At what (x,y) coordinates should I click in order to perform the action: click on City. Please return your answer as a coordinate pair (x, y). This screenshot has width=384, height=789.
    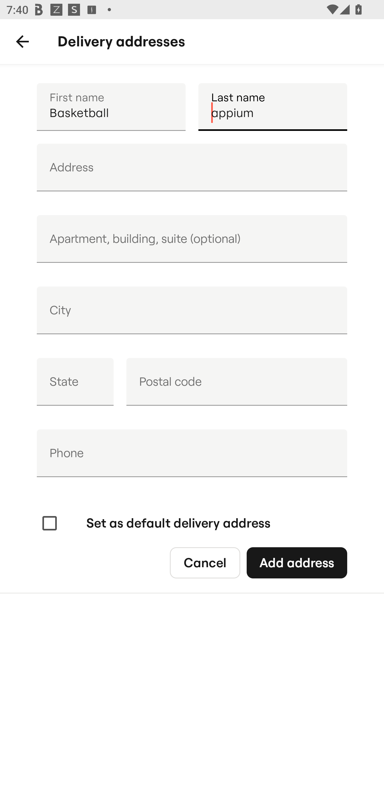
    Looking at the image, I should click on (192, 310).